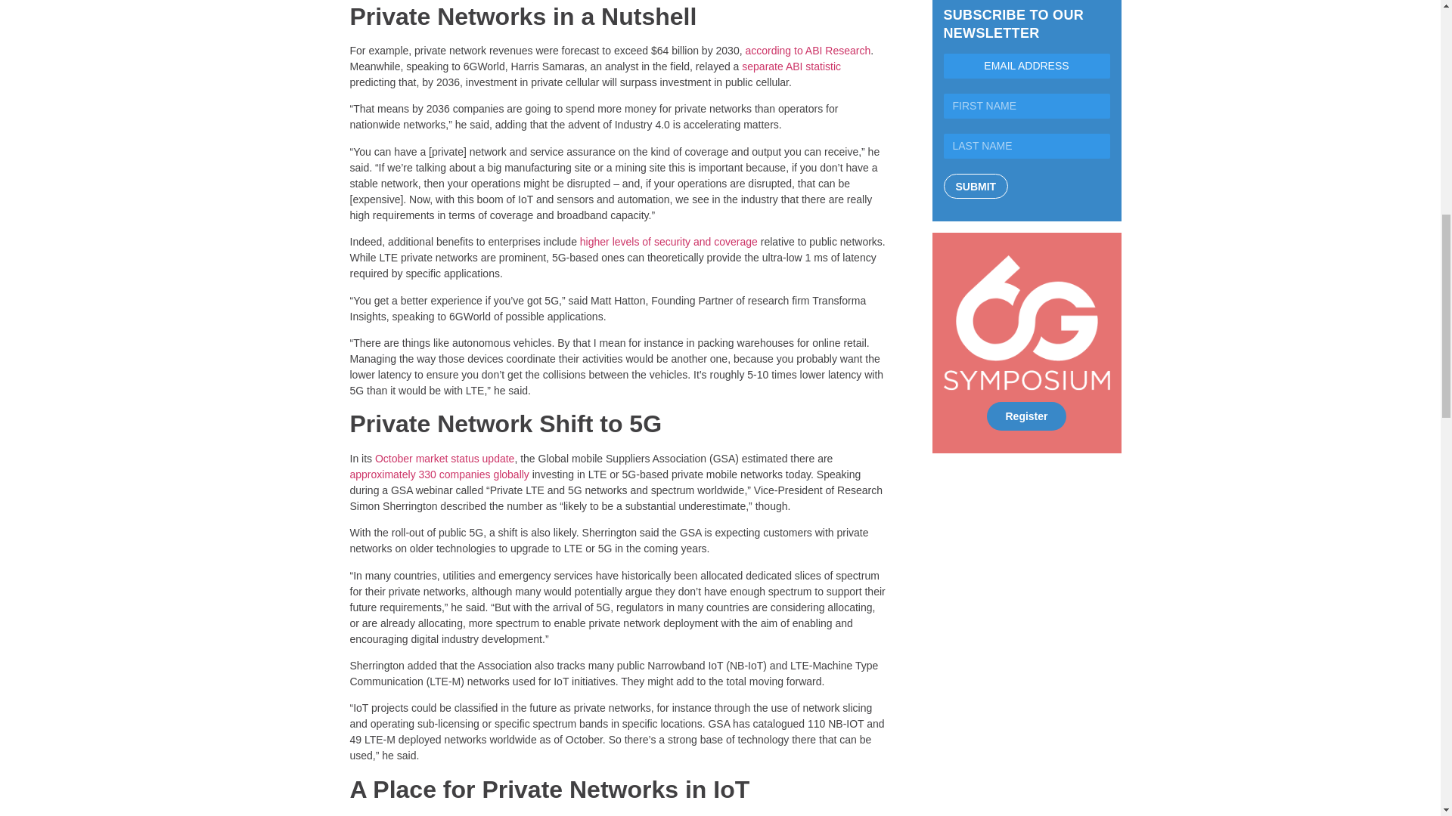  Describe the element at coordinates (439, 474) in the screenshot. I see `approximately 330 companies globally` at that location.